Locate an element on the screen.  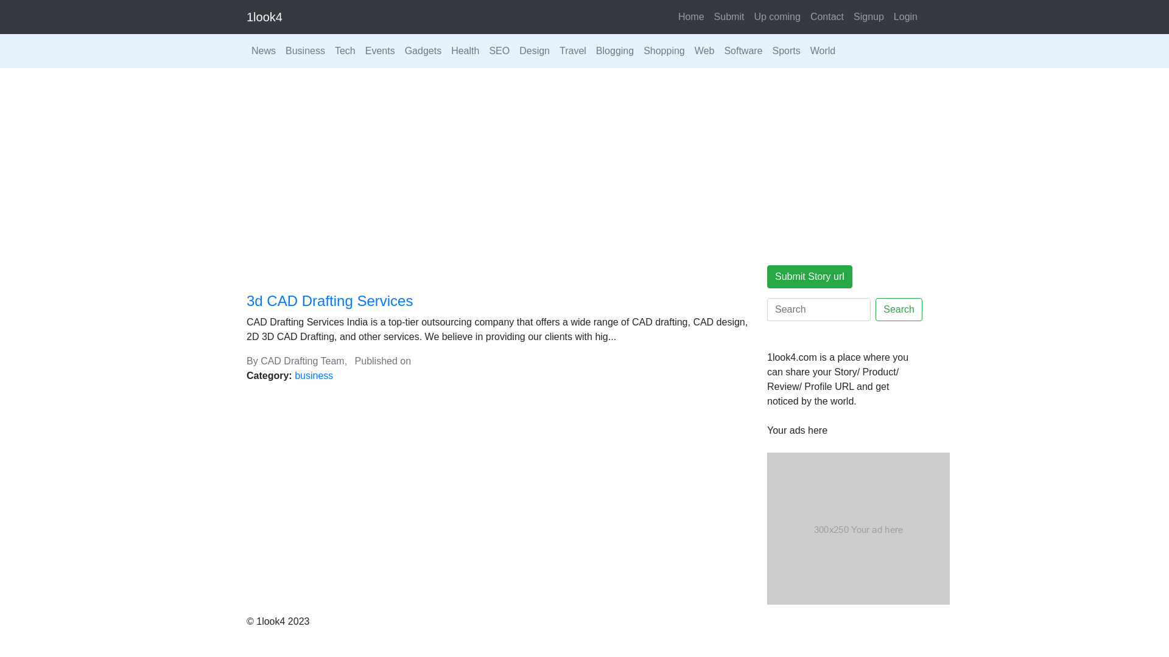
Login is located at coordinates (906, 17).